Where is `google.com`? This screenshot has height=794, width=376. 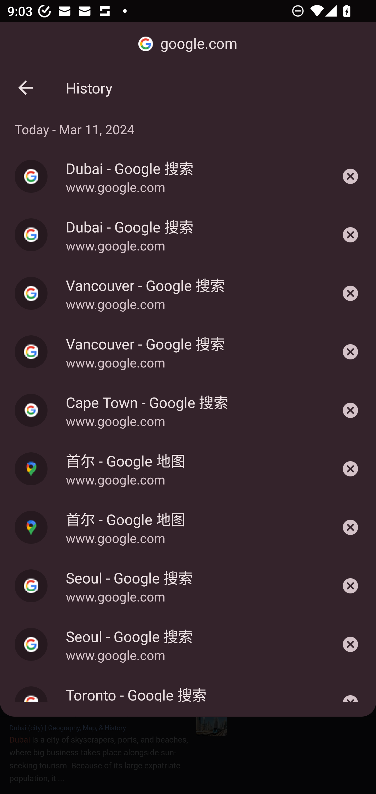
google.com is located at coordinates (188, 44).